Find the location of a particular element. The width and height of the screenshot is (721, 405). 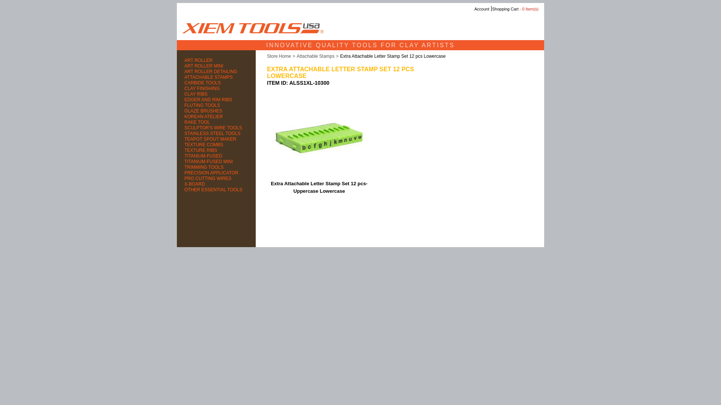

X-BOARD is located at coordinates (216, 184).